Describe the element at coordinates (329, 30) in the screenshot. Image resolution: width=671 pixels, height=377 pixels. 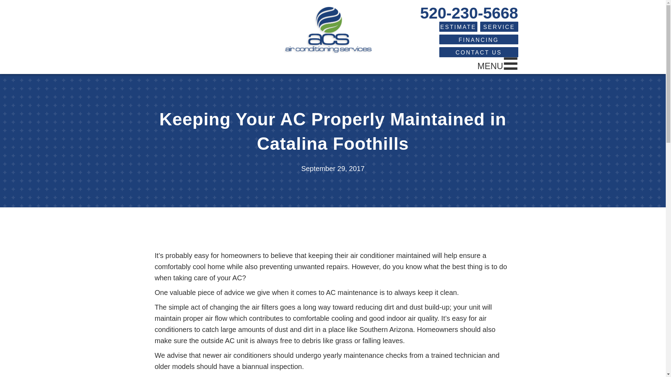
I see `logo-fullsize` at that location.